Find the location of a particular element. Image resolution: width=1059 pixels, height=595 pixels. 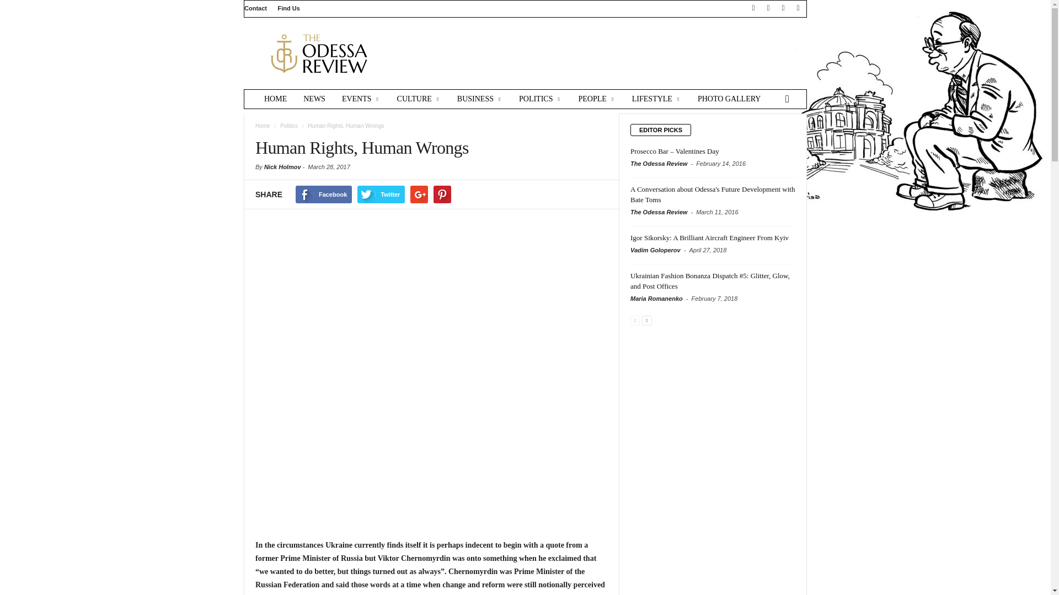

Instagram is located at coordinates (768, 8).